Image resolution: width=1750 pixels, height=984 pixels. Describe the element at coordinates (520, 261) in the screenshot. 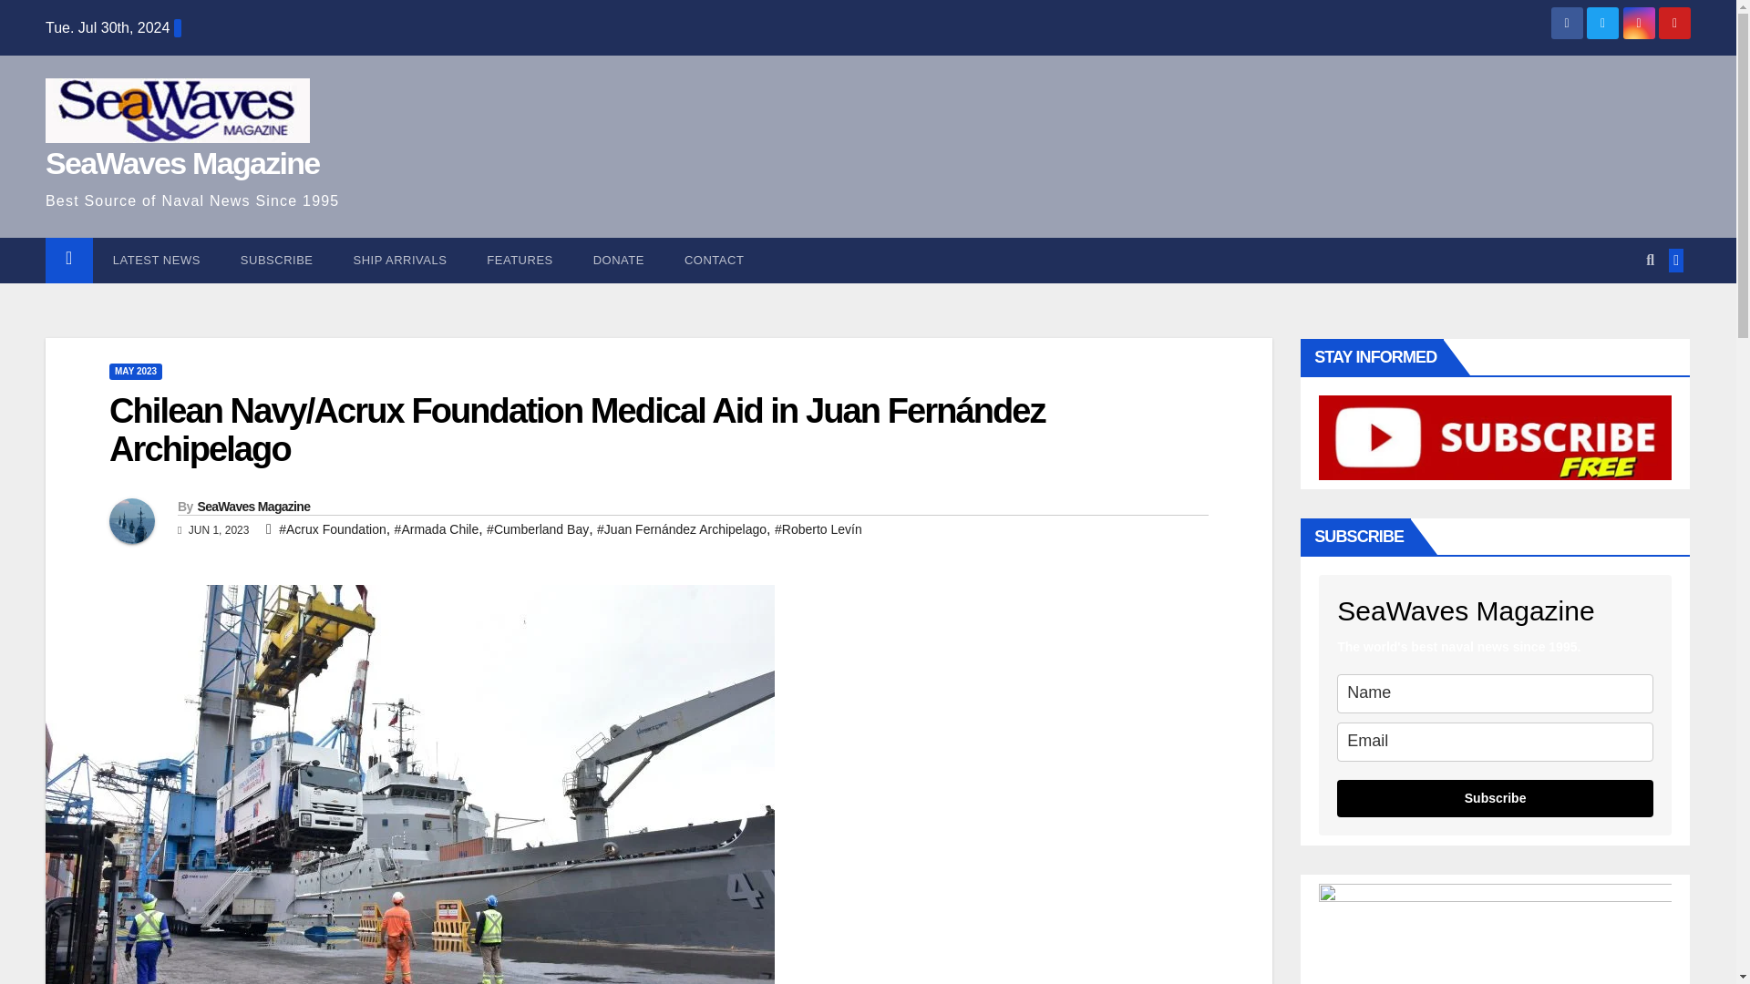

I see `FEATURES` at that location.